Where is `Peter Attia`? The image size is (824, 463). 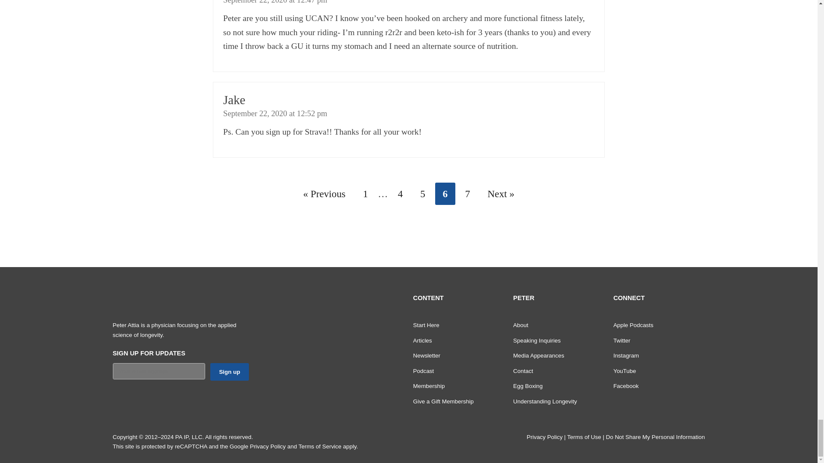
Peter Attia is located at coordinates (164, 302).